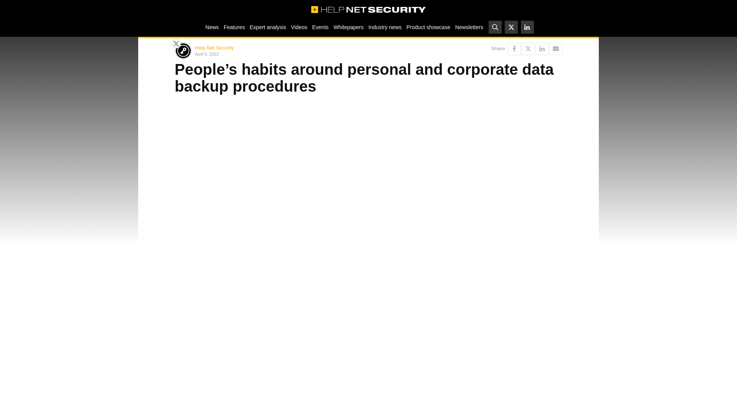  Describe the element at coordinates (268, 27) in the screenshot. I see `Expert analysis` at that location.